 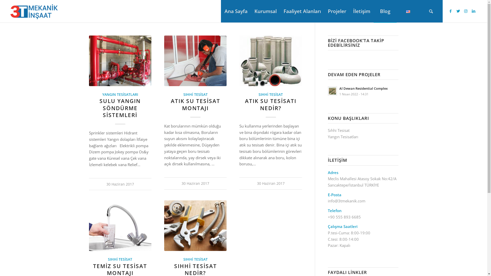 I want to click on YANGIN TESISATLARI, so click(x=120, y=94).